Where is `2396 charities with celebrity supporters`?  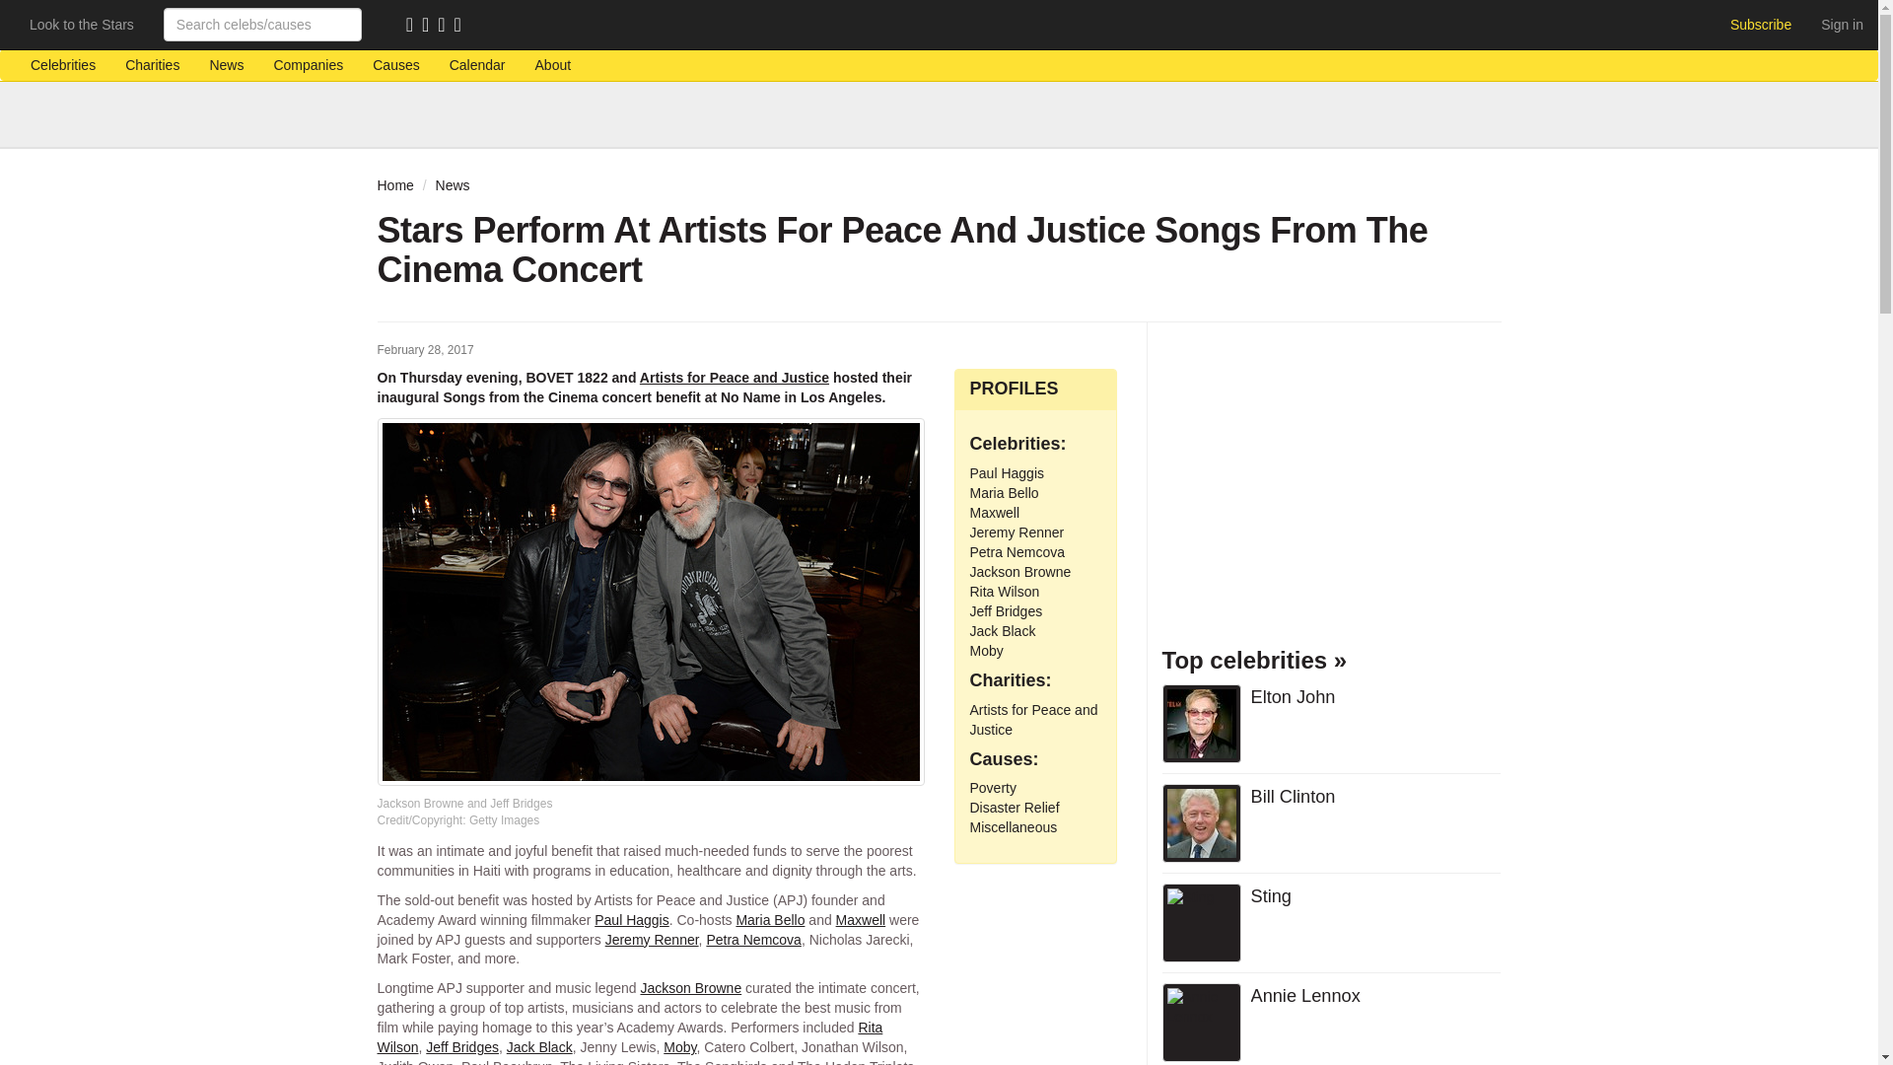
2396 charities with celebrity supporters is located at coordinates (152, 65).